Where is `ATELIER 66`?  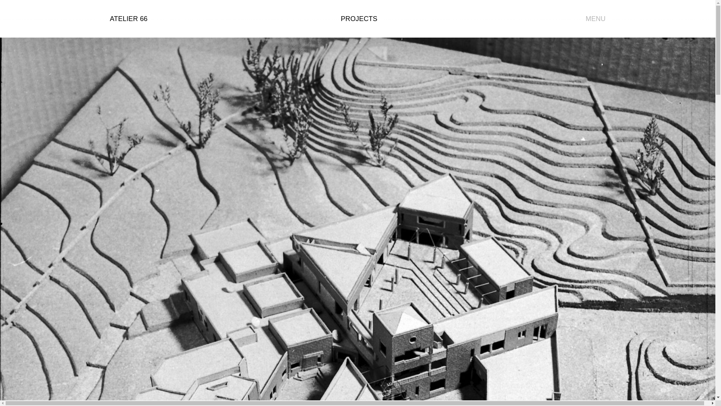
ATELIER 66 is located at coordinates (128, 19).